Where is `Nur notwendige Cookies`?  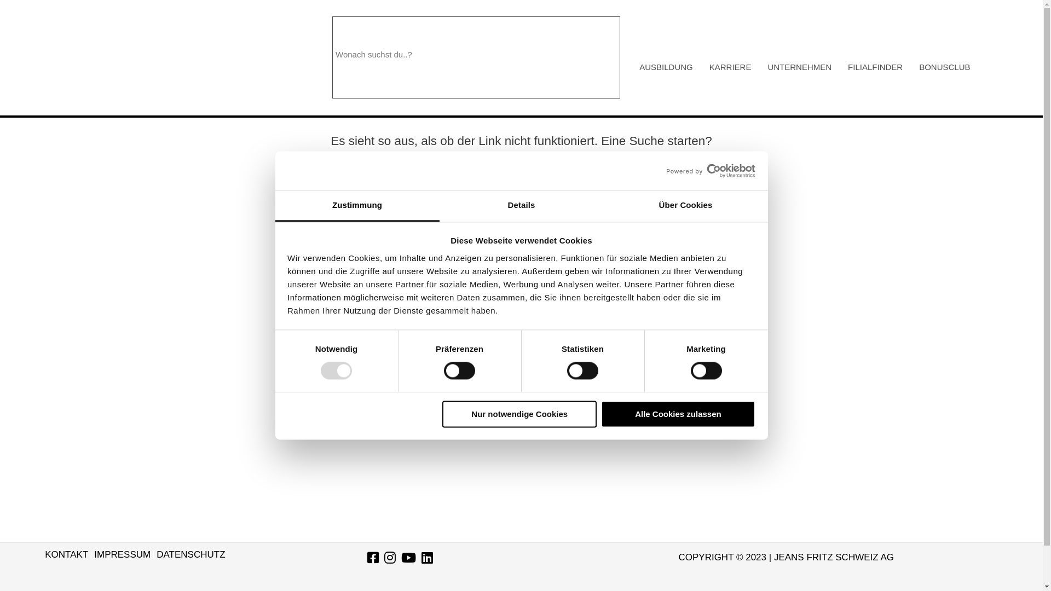
Nur notwendige Cookies is located at coordinates (519, 414).